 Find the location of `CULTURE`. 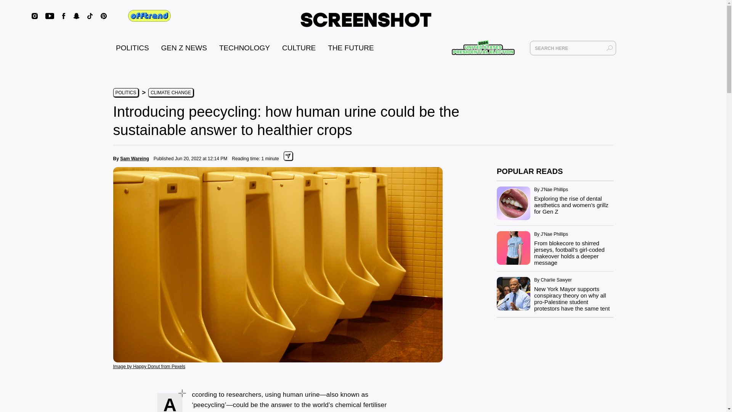

CULTURE is located at coordinates (299, 48).